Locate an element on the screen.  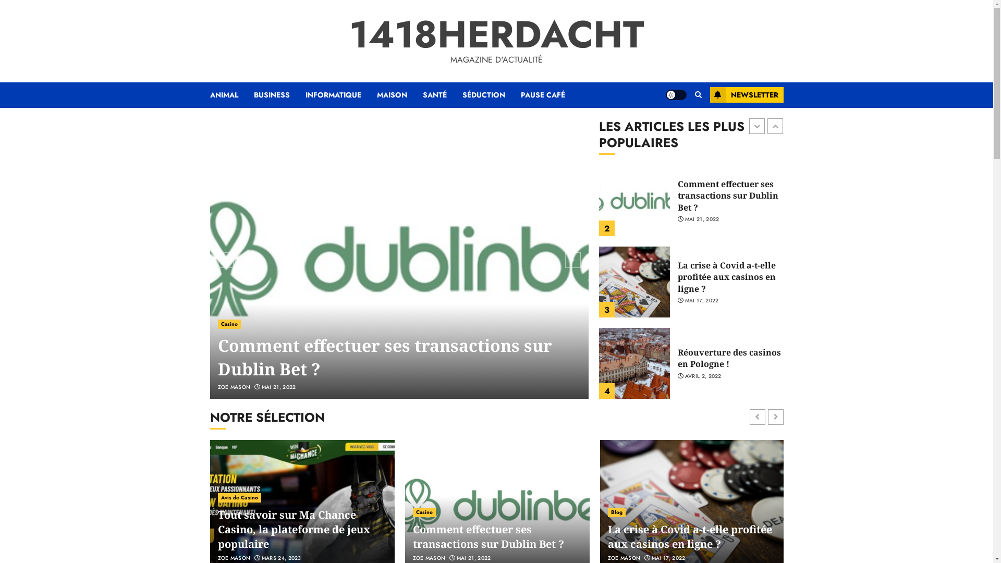
MAI 17, 2022 is located at coordinates (702, 382).